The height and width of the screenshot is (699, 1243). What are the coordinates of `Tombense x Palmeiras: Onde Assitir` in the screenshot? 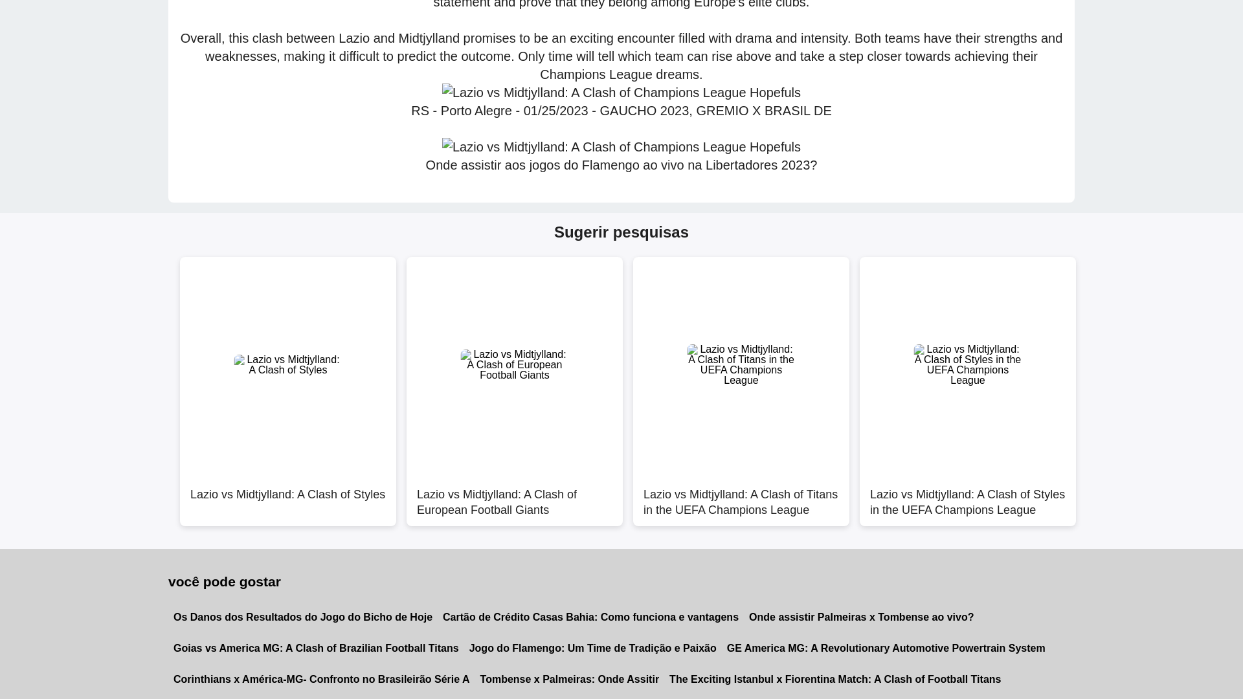 It's located at (570, 680).